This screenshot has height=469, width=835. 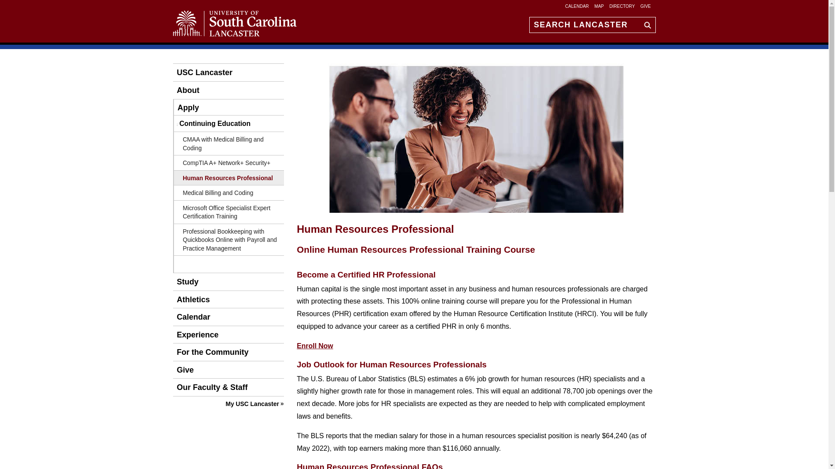 I want to click on GIVE, so click(x=645, y=6).